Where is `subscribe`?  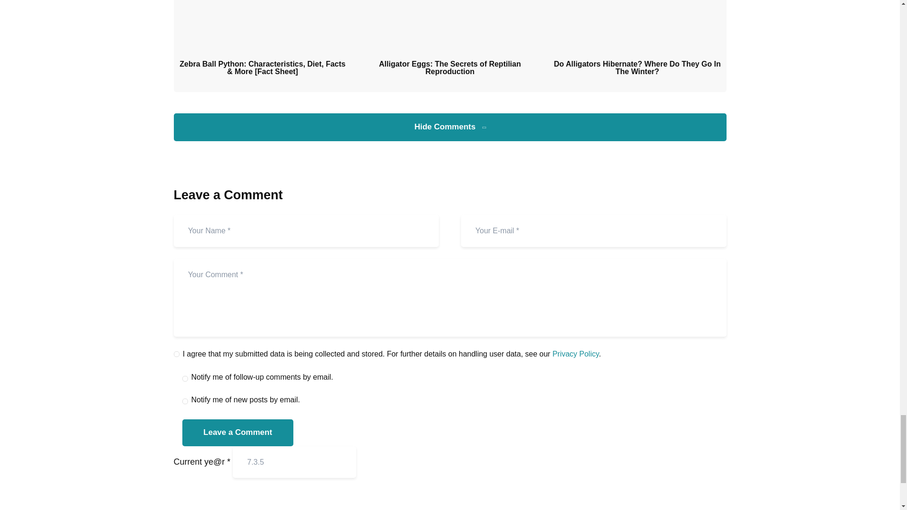 subscribe is located at coordinates (185, 375).